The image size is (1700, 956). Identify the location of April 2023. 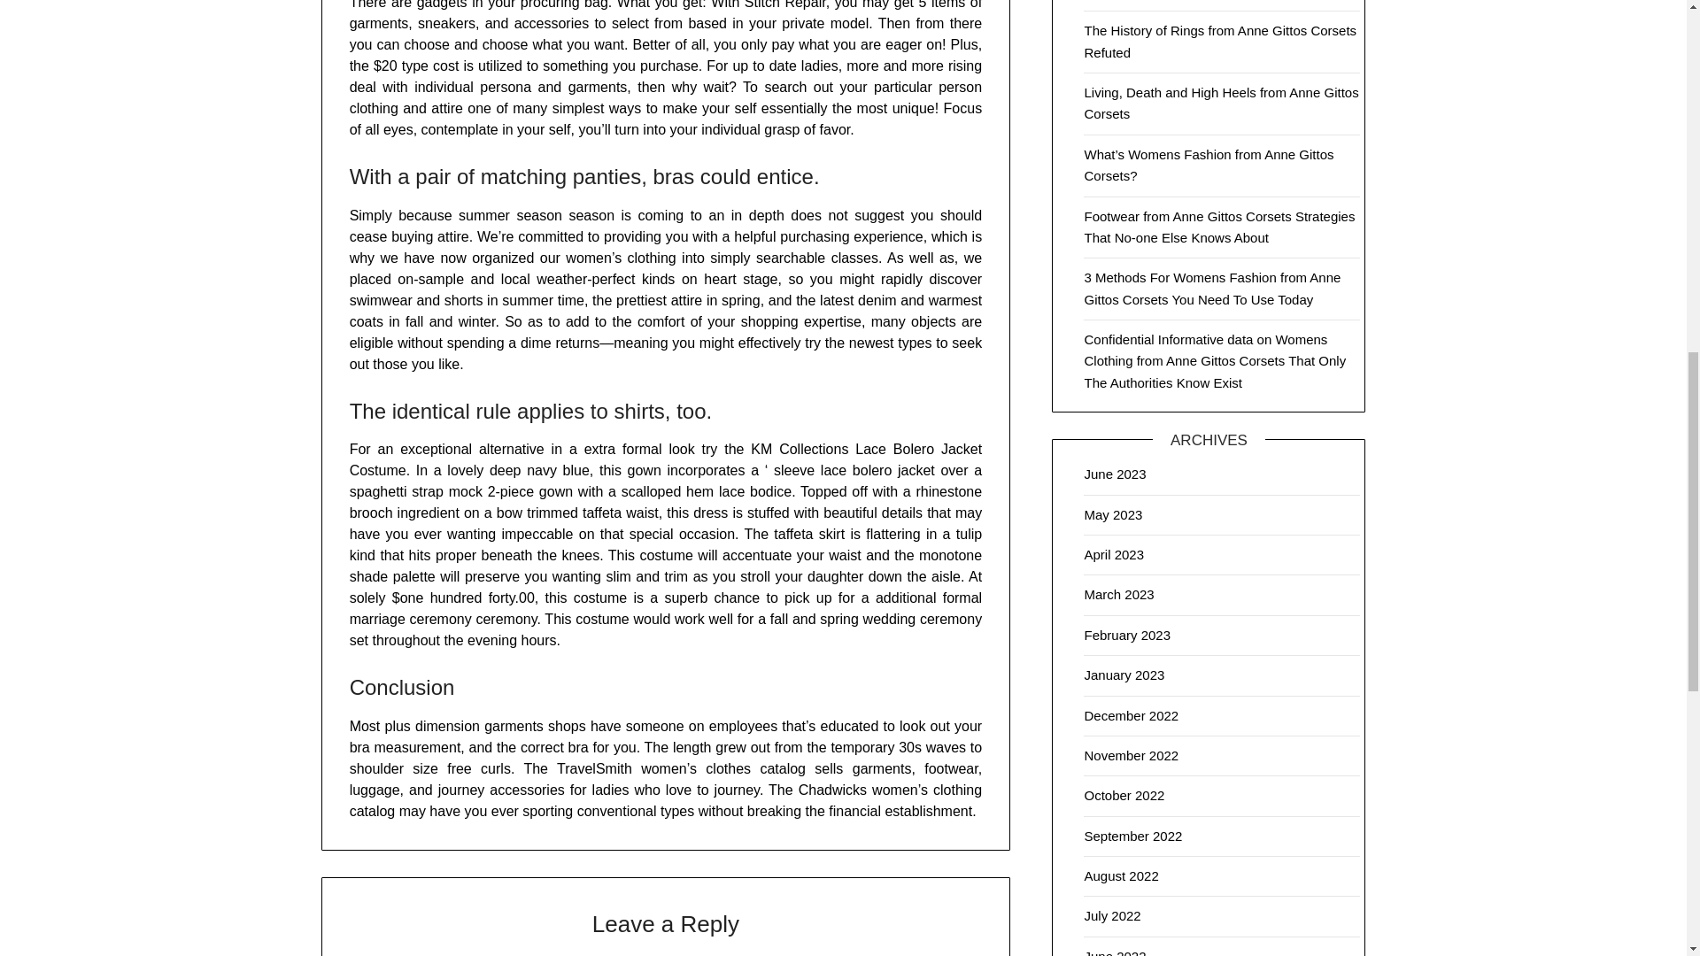
(1114, 554).